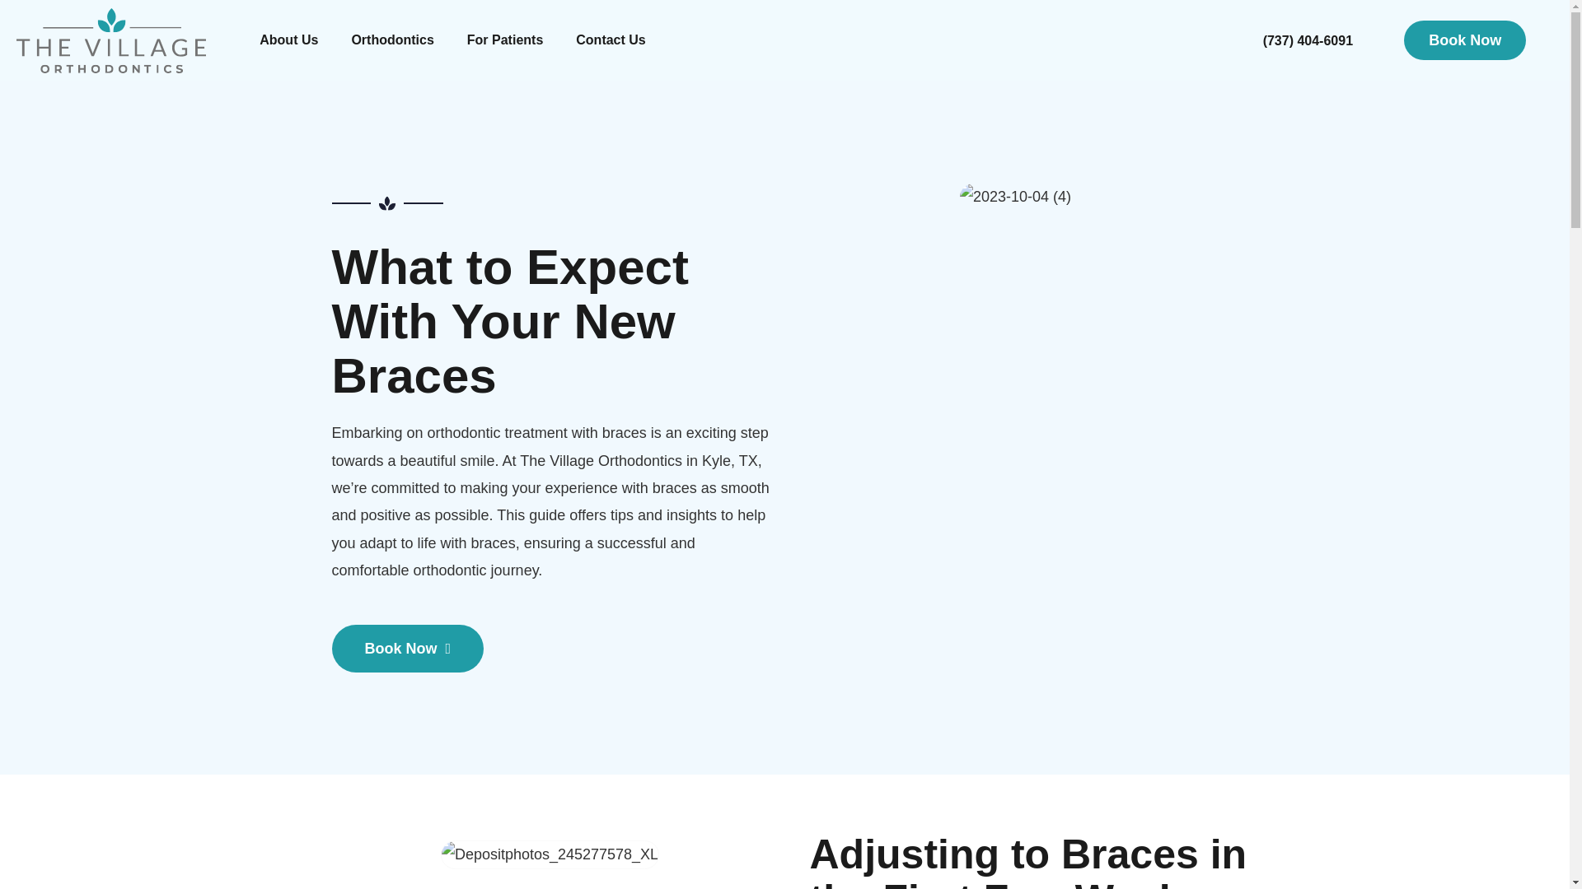 This screenshot has height=889, width=1582. I want to click on About Us, so click(288, 40).